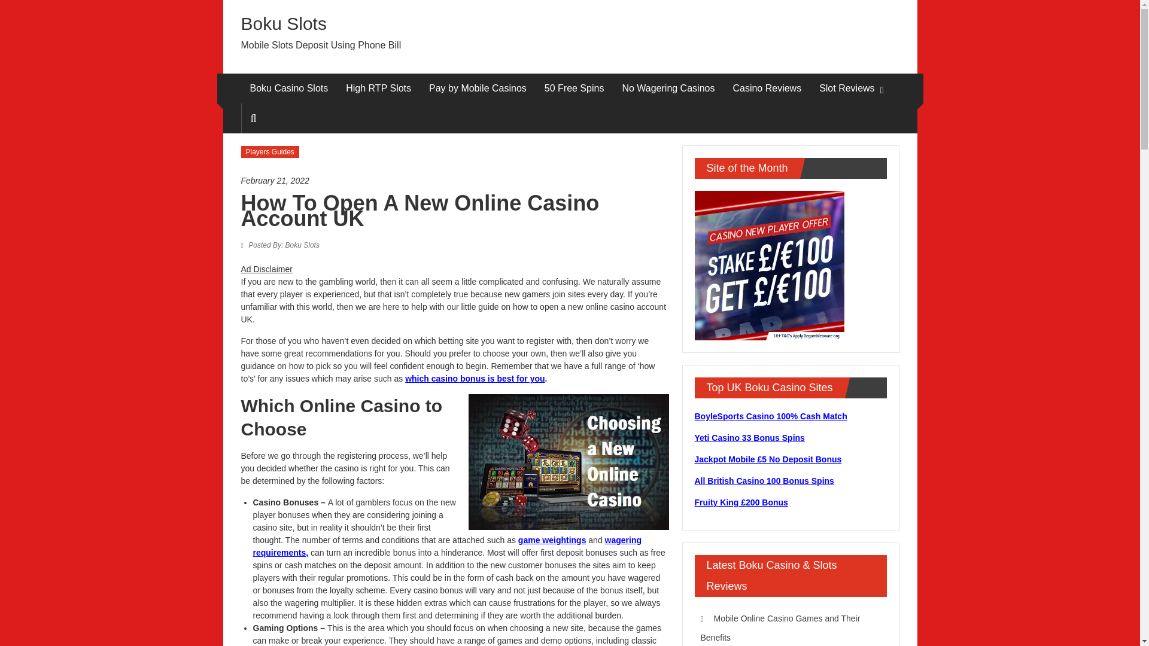 The width and height of the screenshot is (1149, 646). Describe the element at coordinates (846, 89) in the screenshot. I see `Slot Reviews` at that location.